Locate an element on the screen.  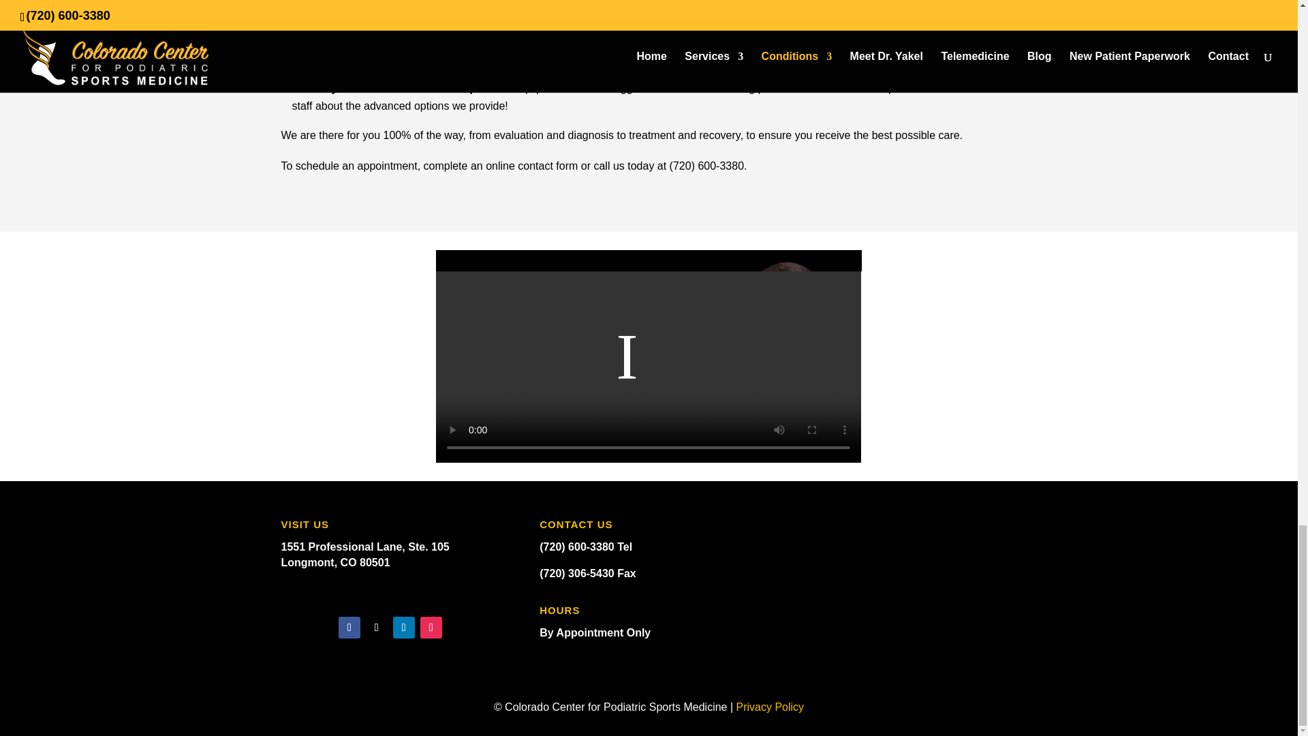
Follow on X is located at coordinates (376, 628).